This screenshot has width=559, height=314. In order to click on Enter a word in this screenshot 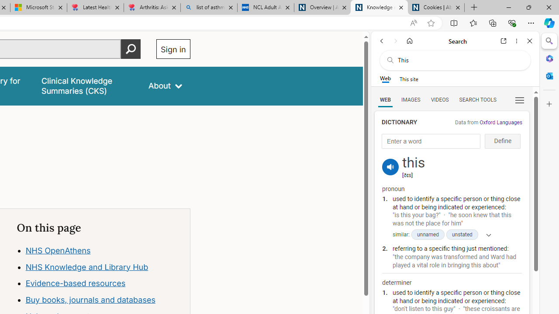, I will do `click(431, 141)`.